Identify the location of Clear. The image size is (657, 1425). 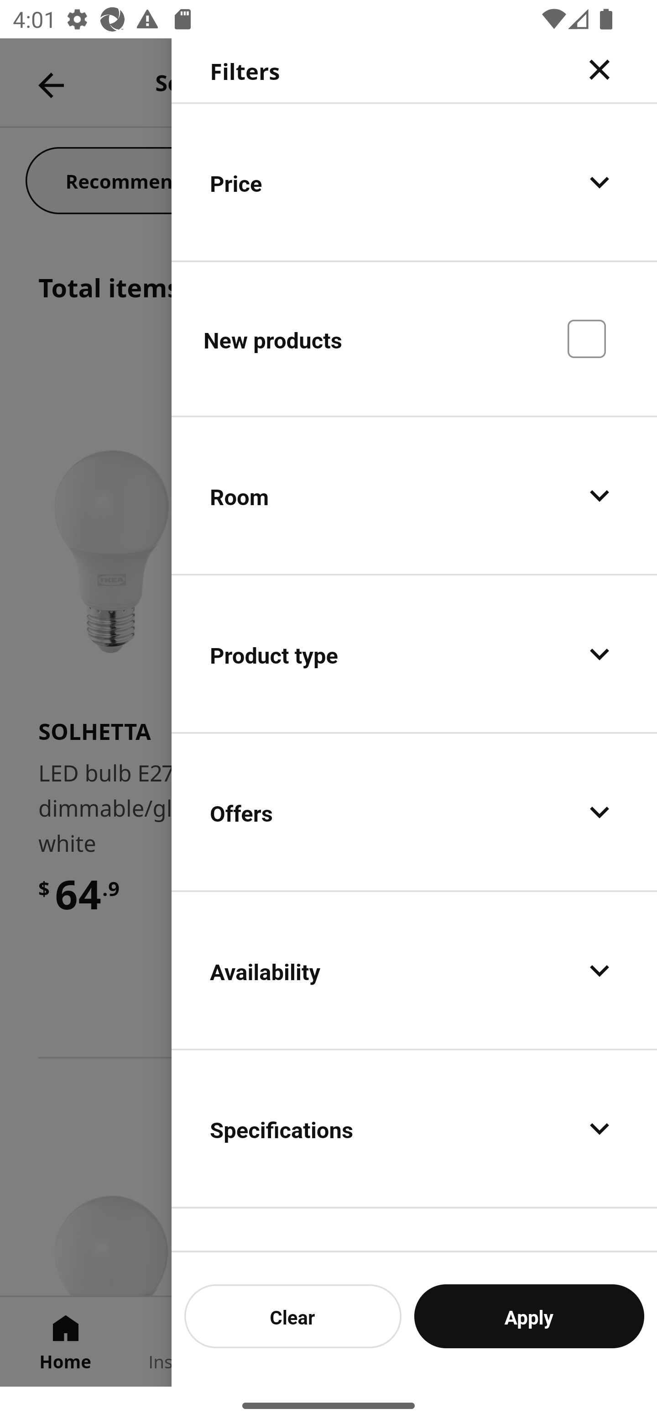
(293, 1316).